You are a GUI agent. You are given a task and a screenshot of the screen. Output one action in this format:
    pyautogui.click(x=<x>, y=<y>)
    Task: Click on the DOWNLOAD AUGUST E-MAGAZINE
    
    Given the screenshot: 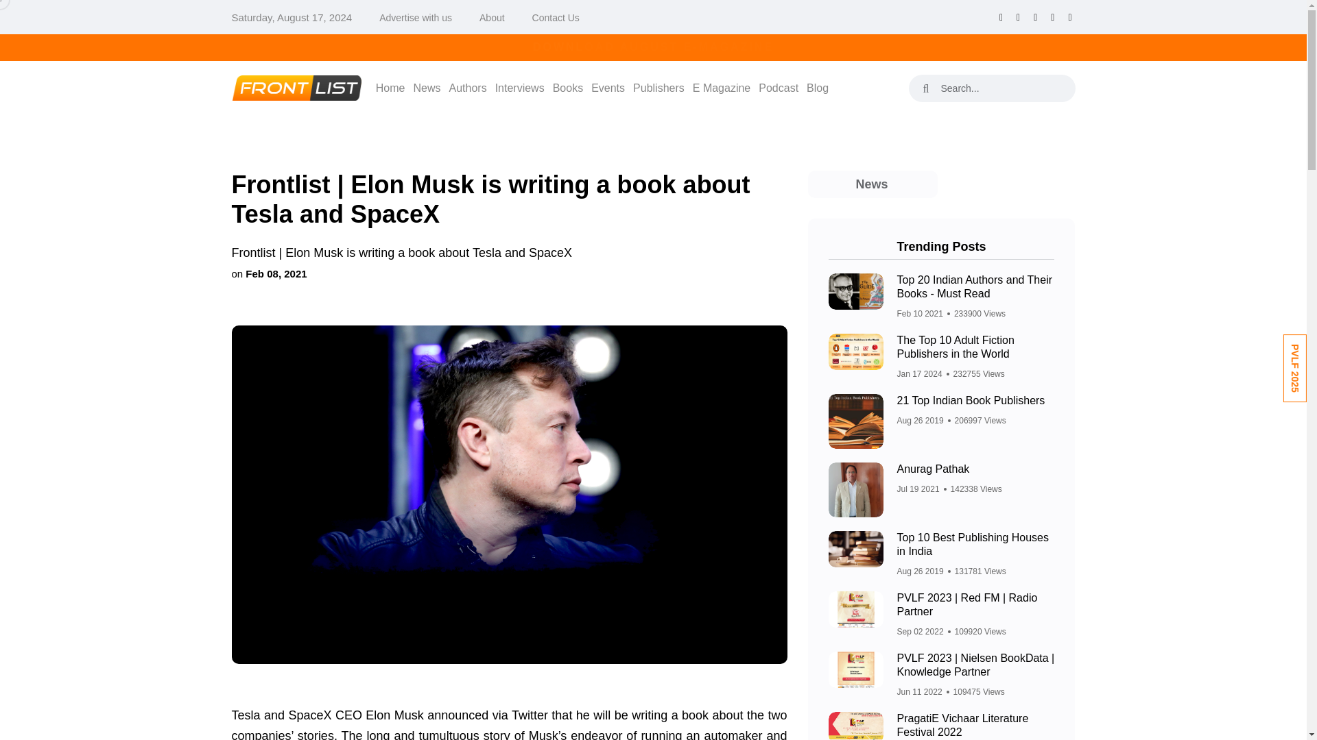 What is the action you would take?
    pyautogui.click(x=653, y=47)
    